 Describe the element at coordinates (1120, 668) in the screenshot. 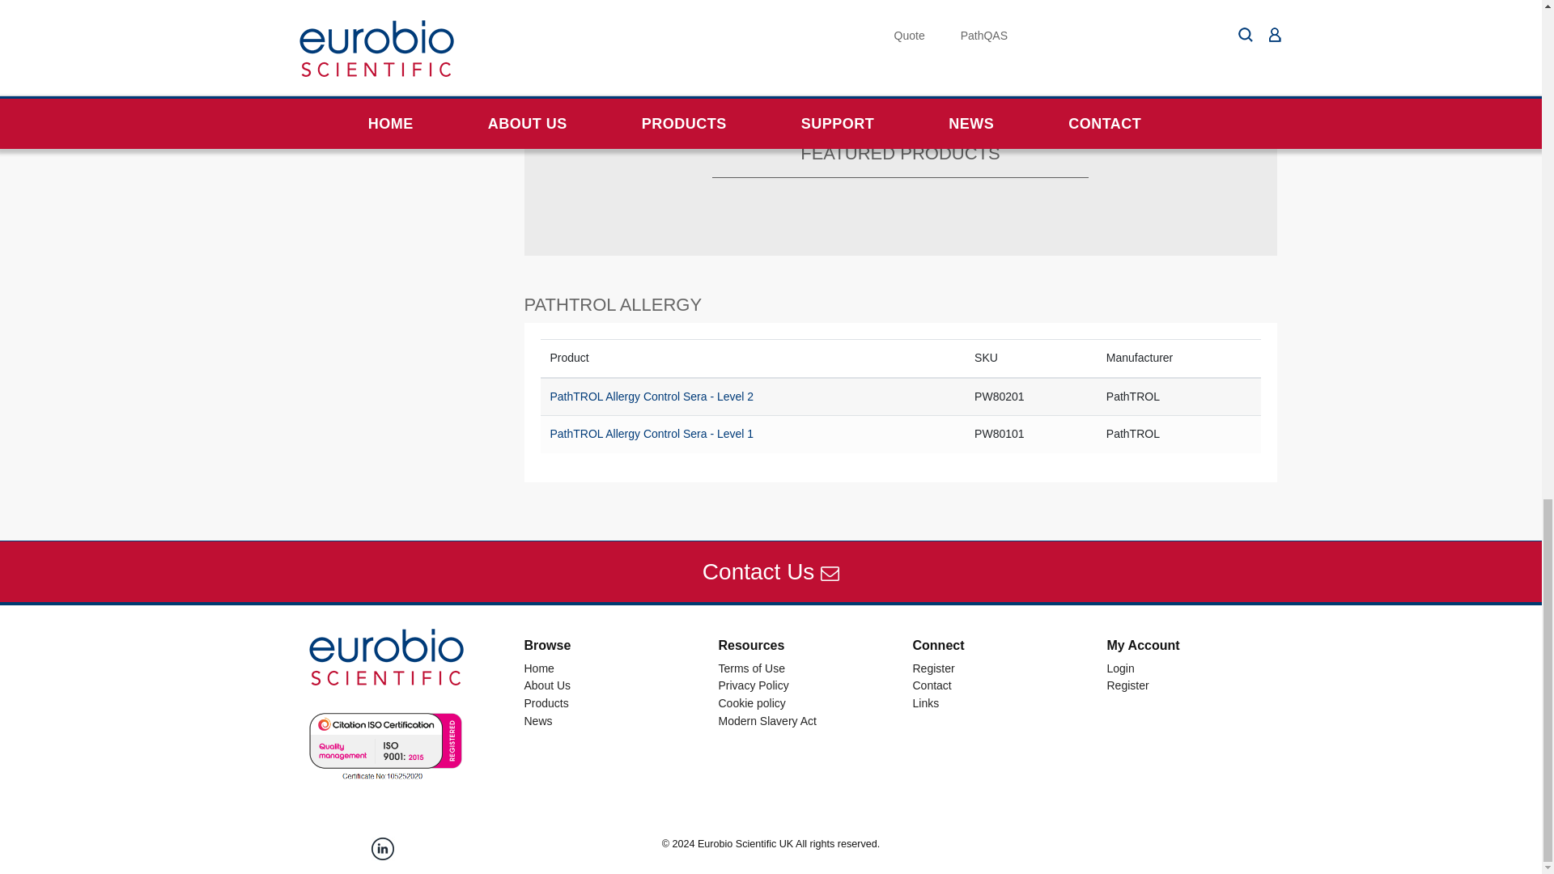

I see `Customer Login` at that location.